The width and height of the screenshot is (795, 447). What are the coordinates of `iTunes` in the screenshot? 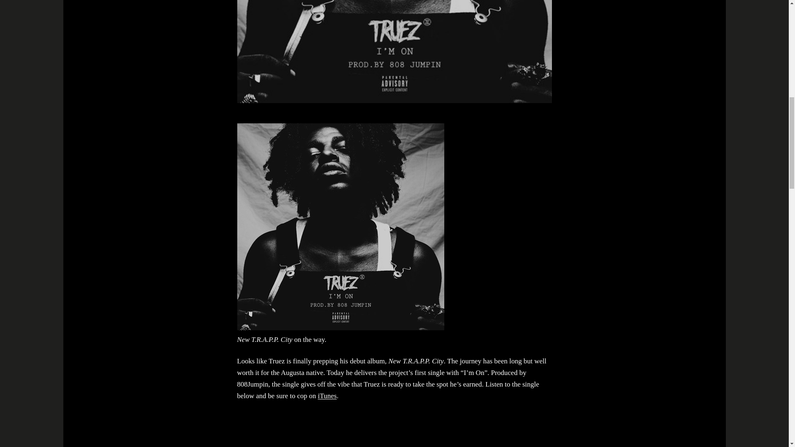 It's located at (327, 396).